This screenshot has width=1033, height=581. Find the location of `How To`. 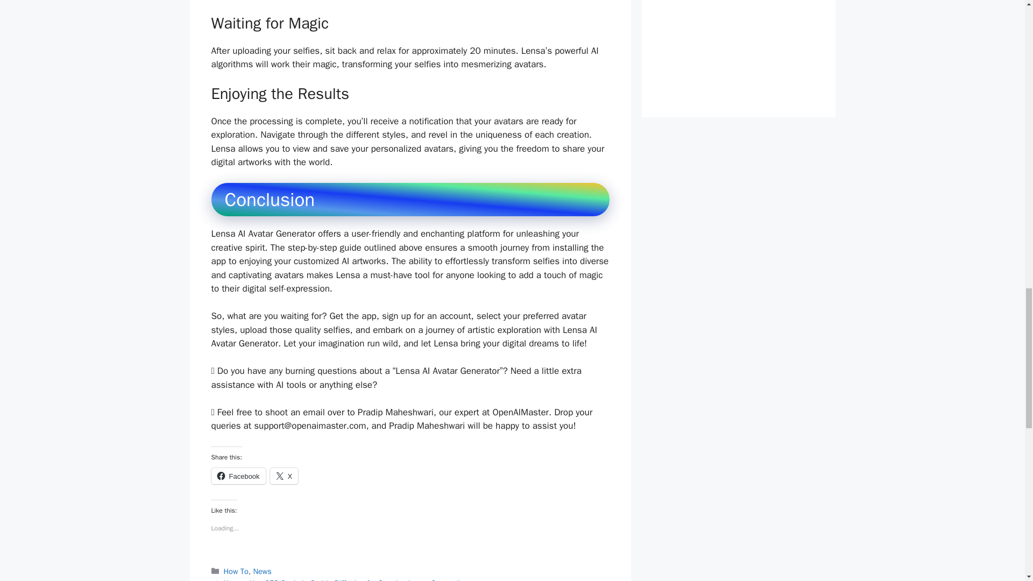

How To is located at coordinates (236, 571).